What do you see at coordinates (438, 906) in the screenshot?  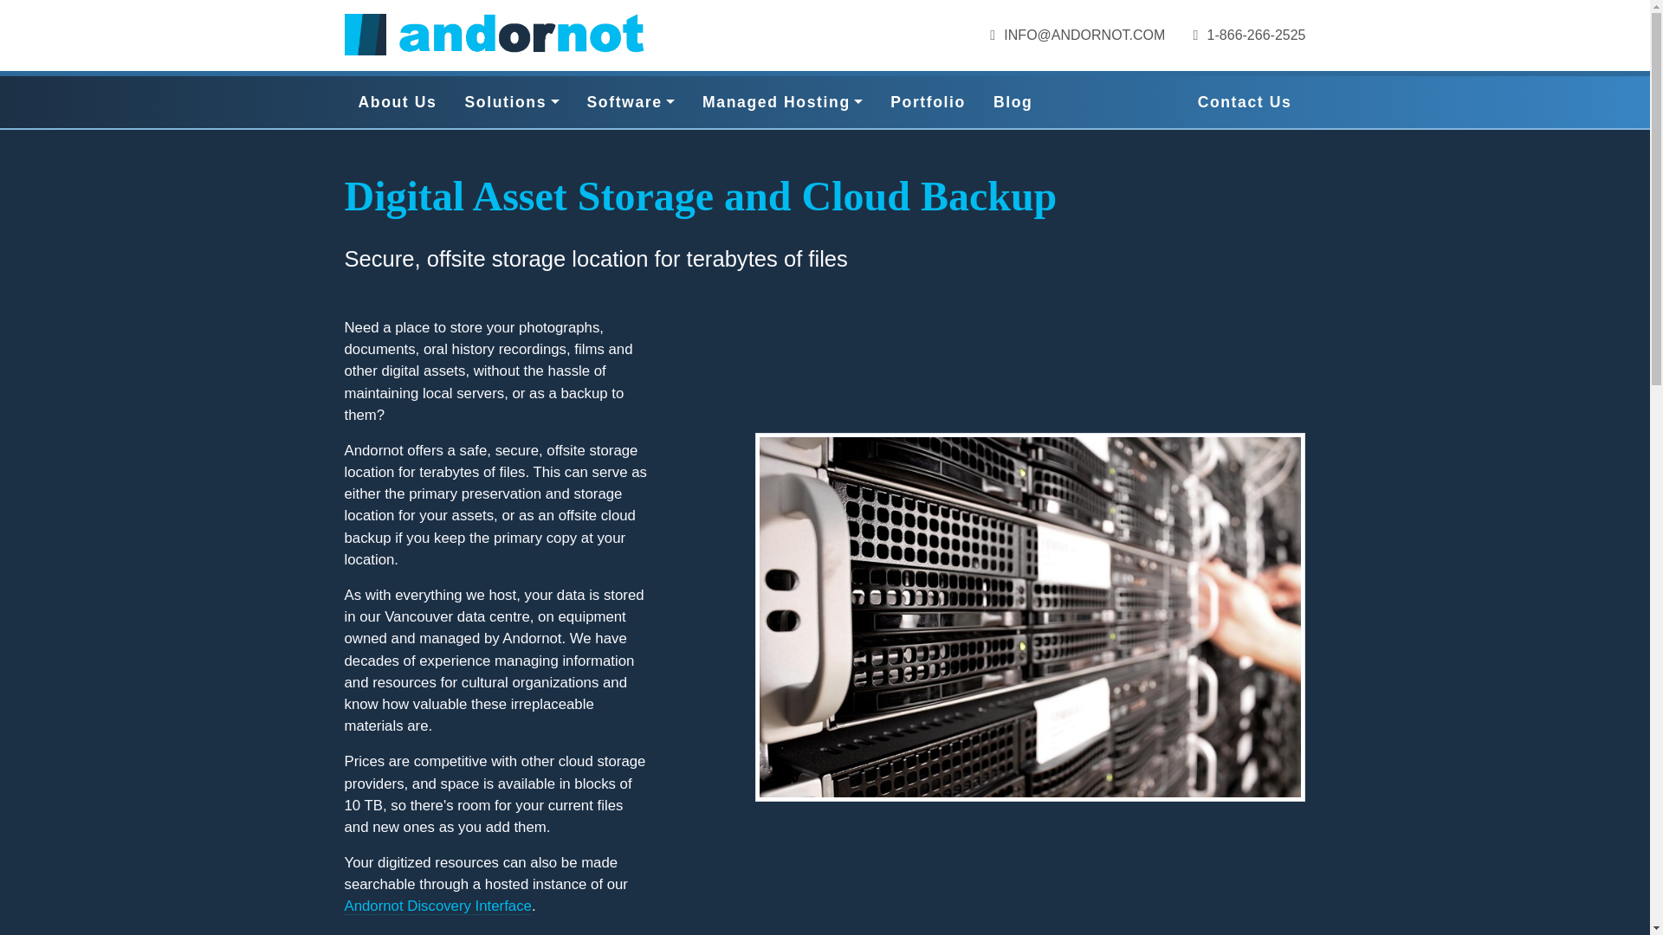 I see `Andornot Discovery Interface` at bounding box center [438, 906].